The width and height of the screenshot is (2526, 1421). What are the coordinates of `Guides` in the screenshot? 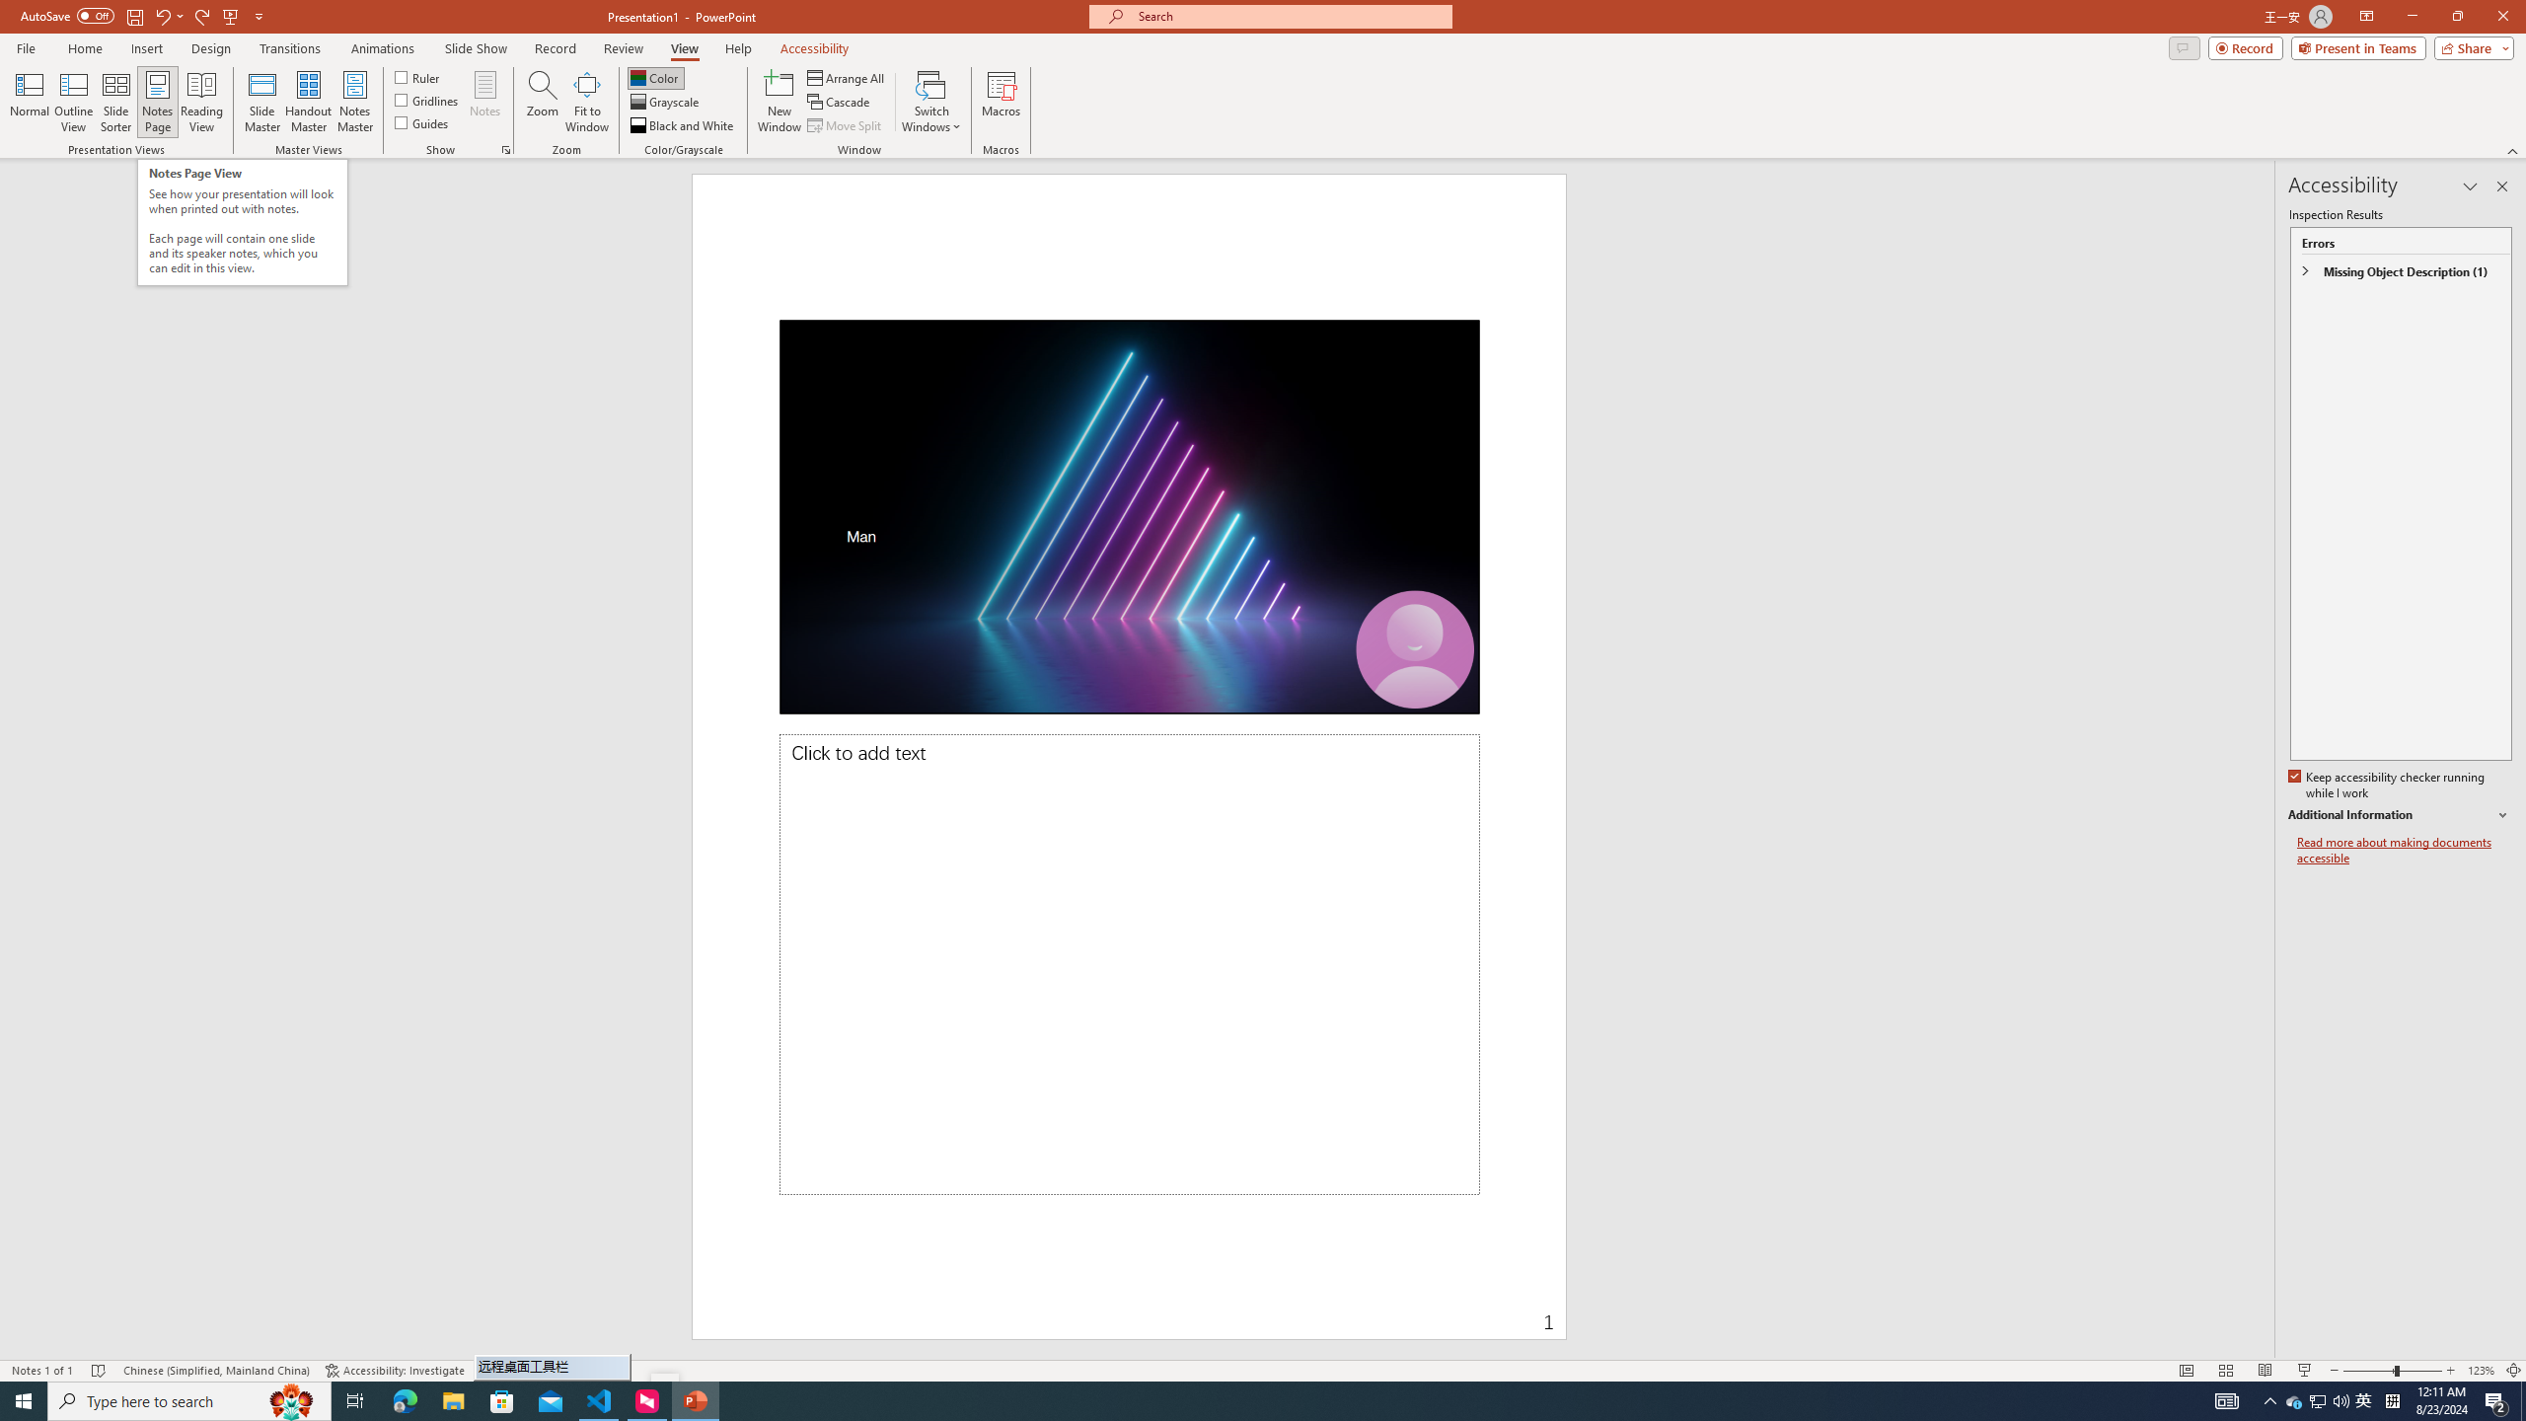 It's located at (422, 122).